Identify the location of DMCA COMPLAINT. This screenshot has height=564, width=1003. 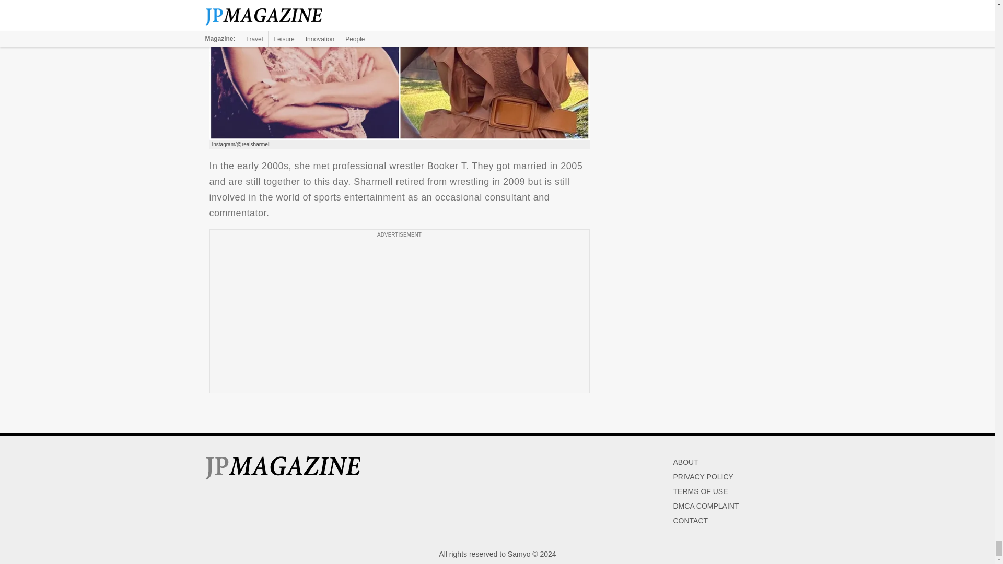
(705, 506).